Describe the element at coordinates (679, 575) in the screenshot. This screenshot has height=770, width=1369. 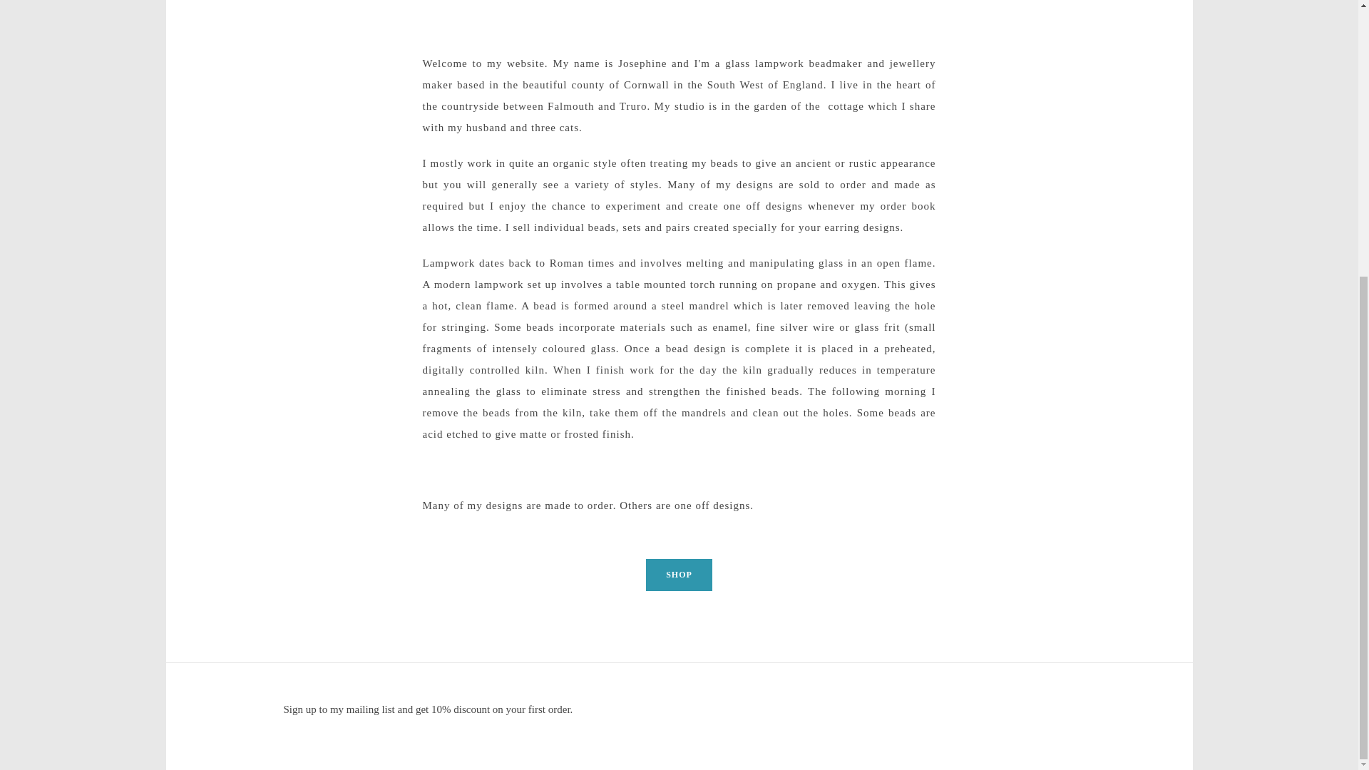
I see `SHOP` at that location.